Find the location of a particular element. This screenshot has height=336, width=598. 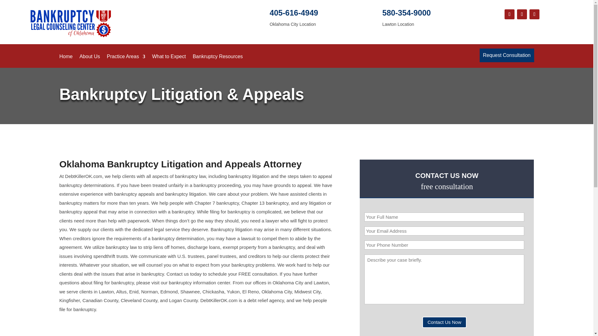

Request Consultation is located at coordinates (507, 55).